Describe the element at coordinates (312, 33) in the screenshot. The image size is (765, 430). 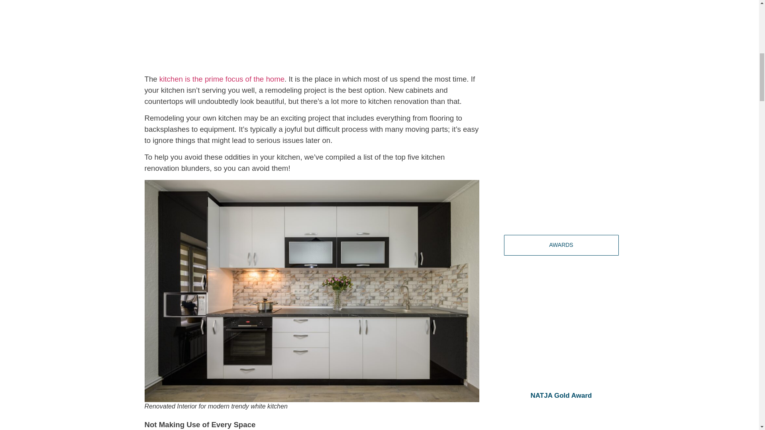
I see `Advertisement` at that location.